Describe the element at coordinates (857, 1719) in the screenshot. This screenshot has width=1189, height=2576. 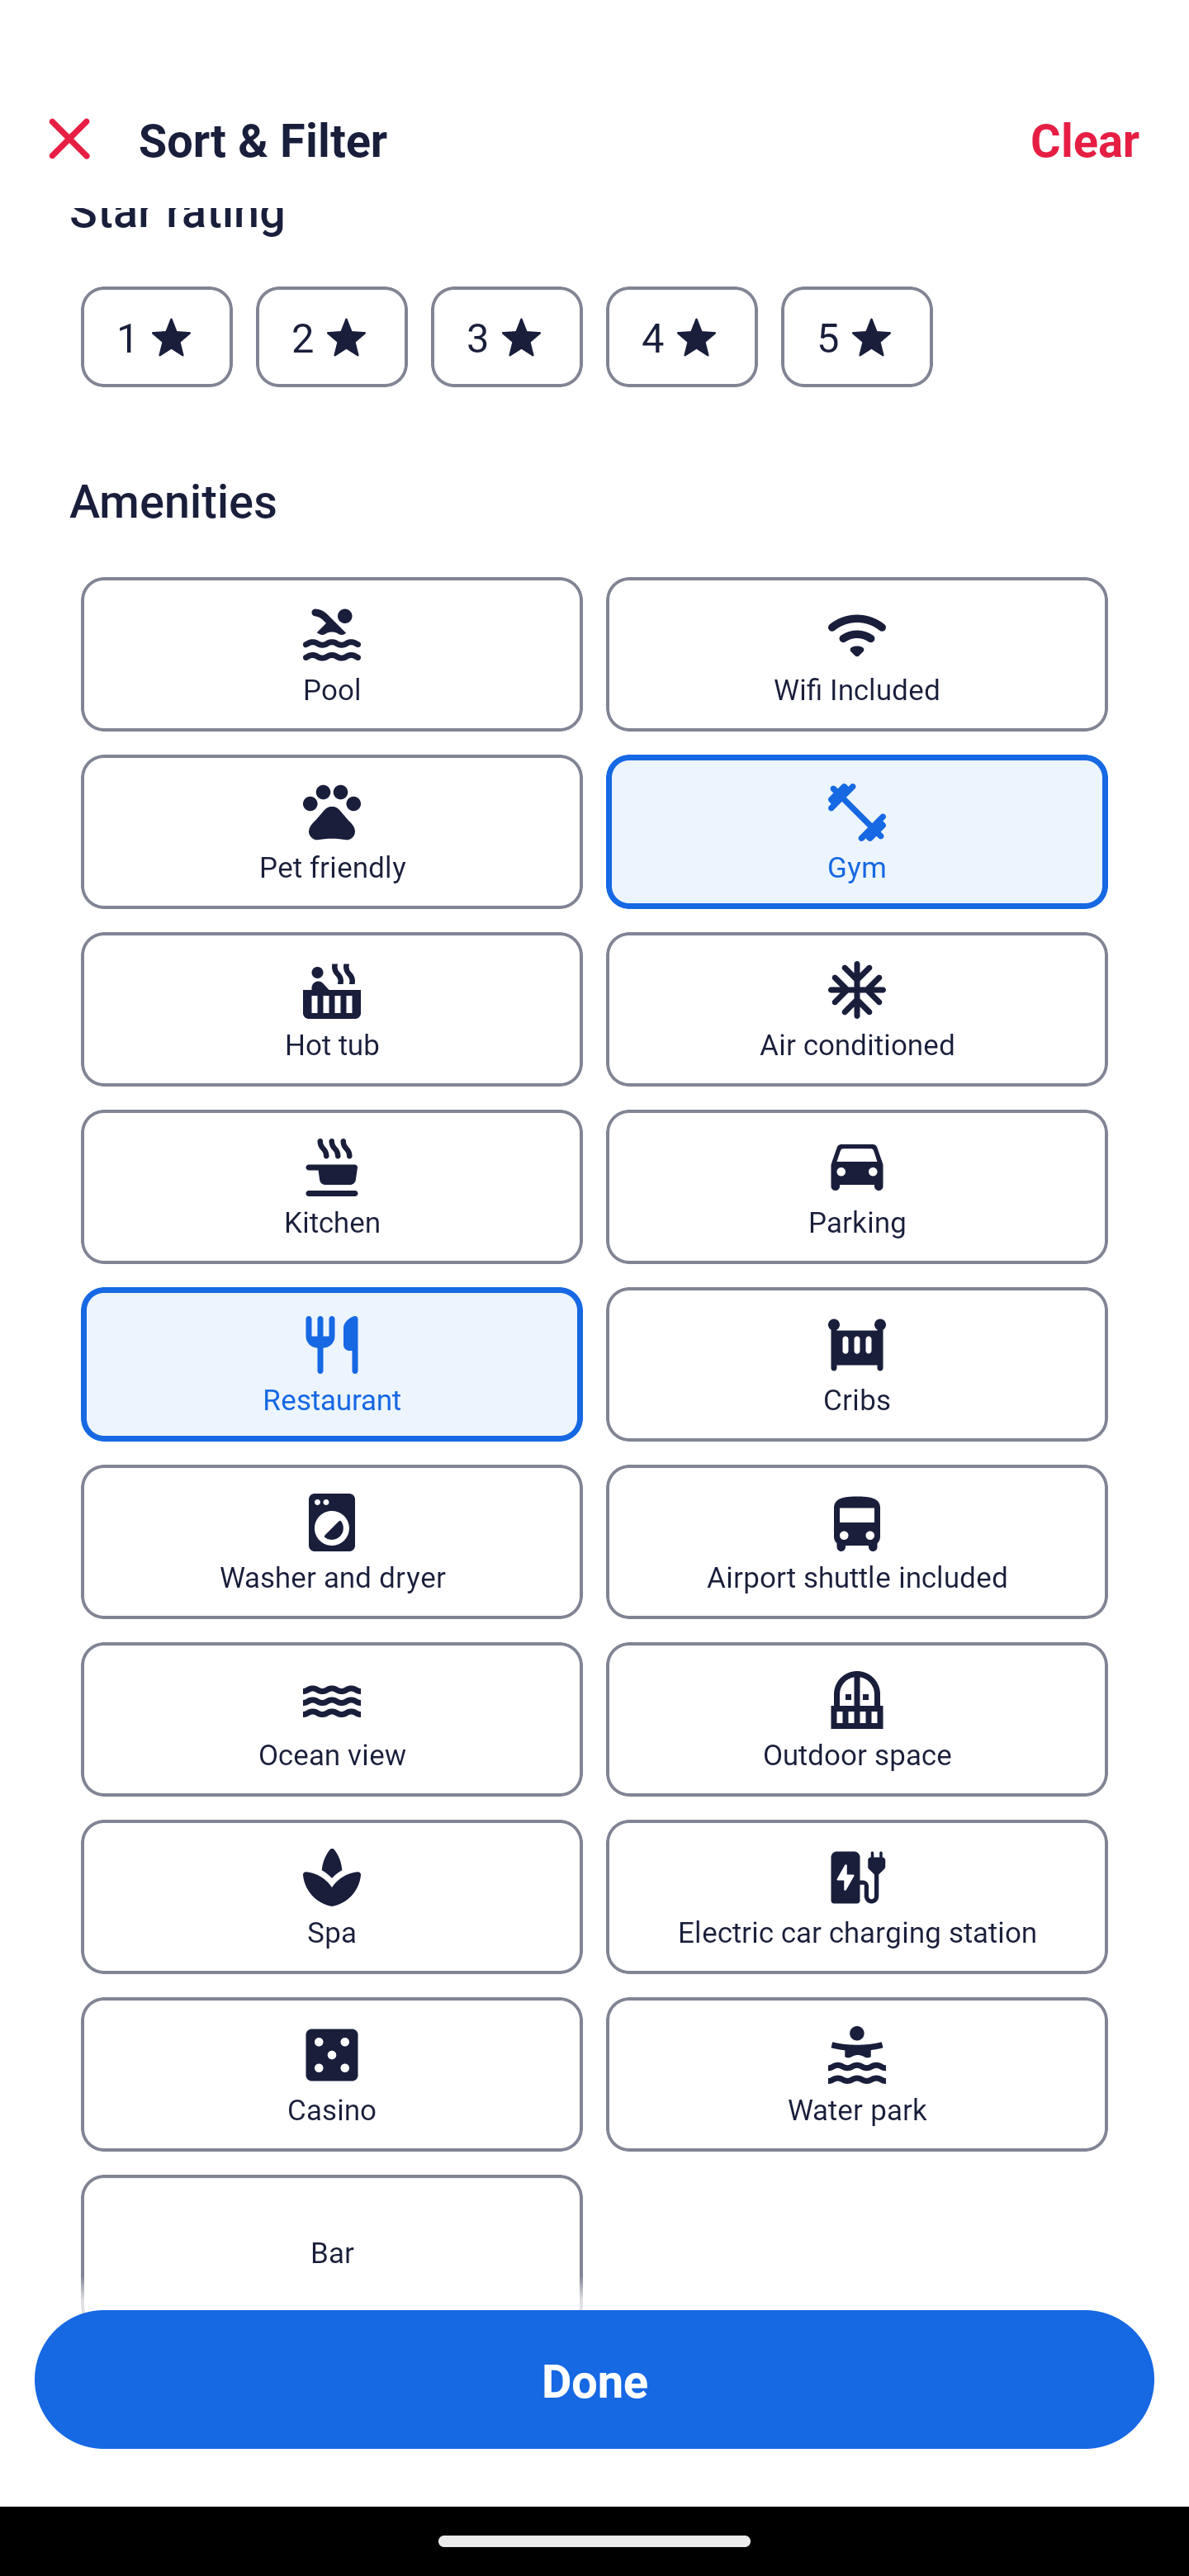
I see `Outdoor space` at that location.